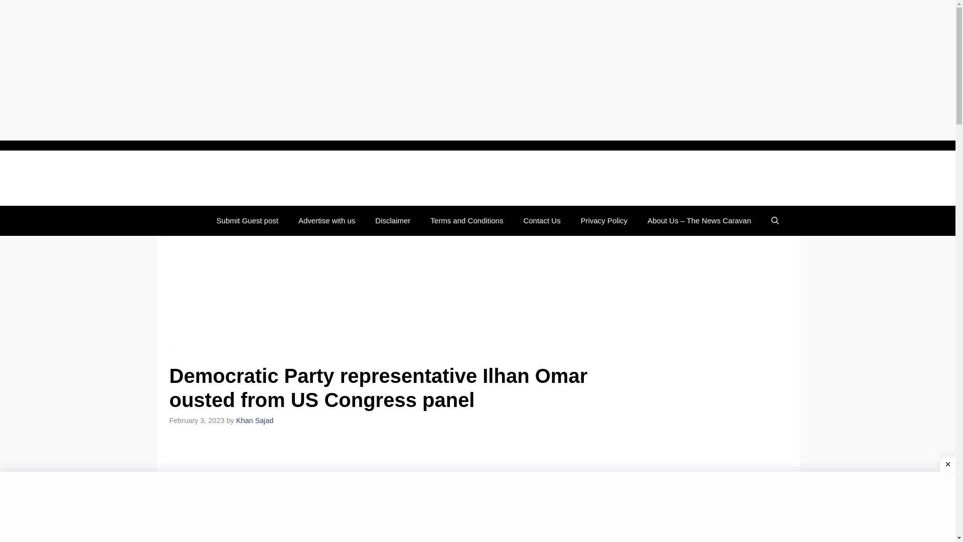  What do you see at coordinates (255, 421) in the screenshot?
I see `Khan Sajad` at bounding box center [255, 421].